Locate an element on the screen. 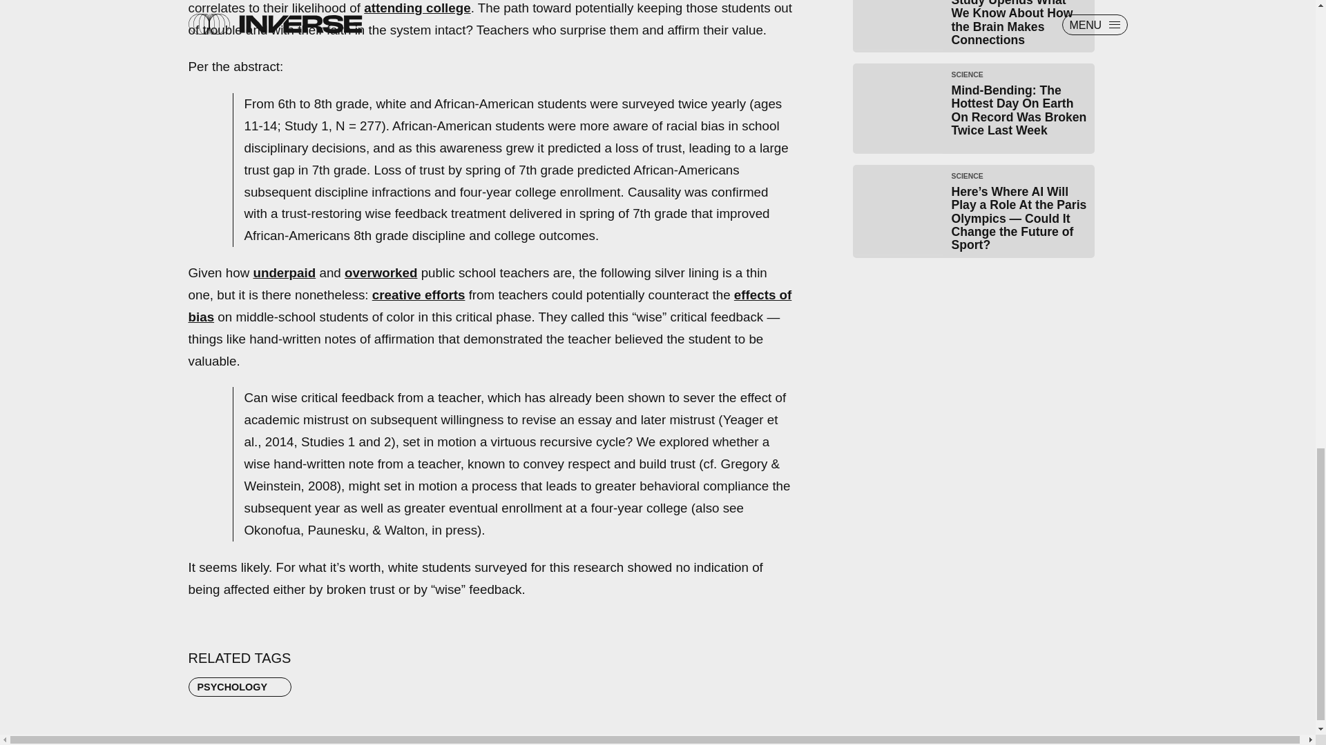 The height and width of the screenshot is (745, 1326). PSYCHOLOGY is located at coordinates (240, 686).